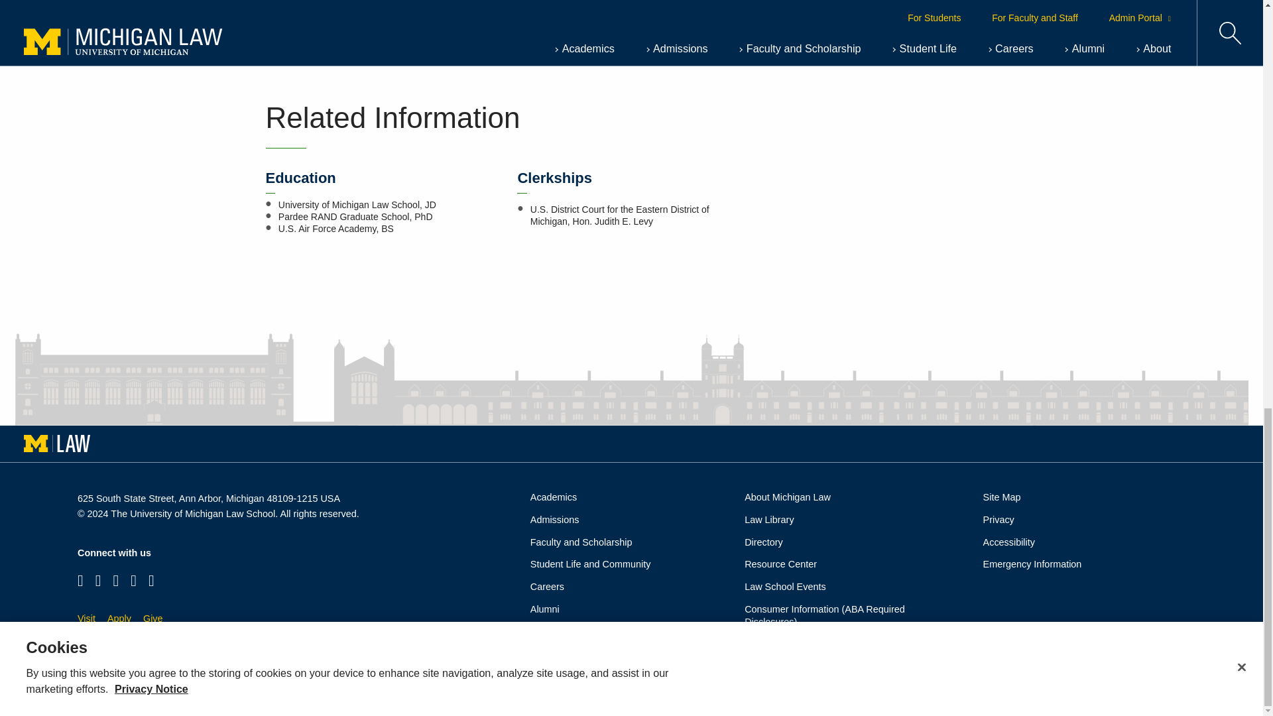 The image size is (1273, 716). What do you see at coordinates (98, 579) in the screenshot?
I see `Instagram` at bounding box center [98, 579].